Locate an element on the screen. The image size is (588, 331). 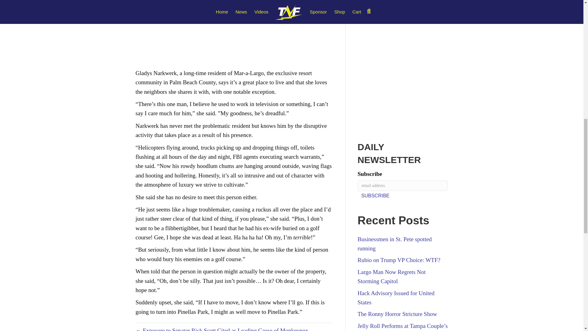
Largo Man Now Regrets Not Storming Capitol is located at coordinates (391, 276).